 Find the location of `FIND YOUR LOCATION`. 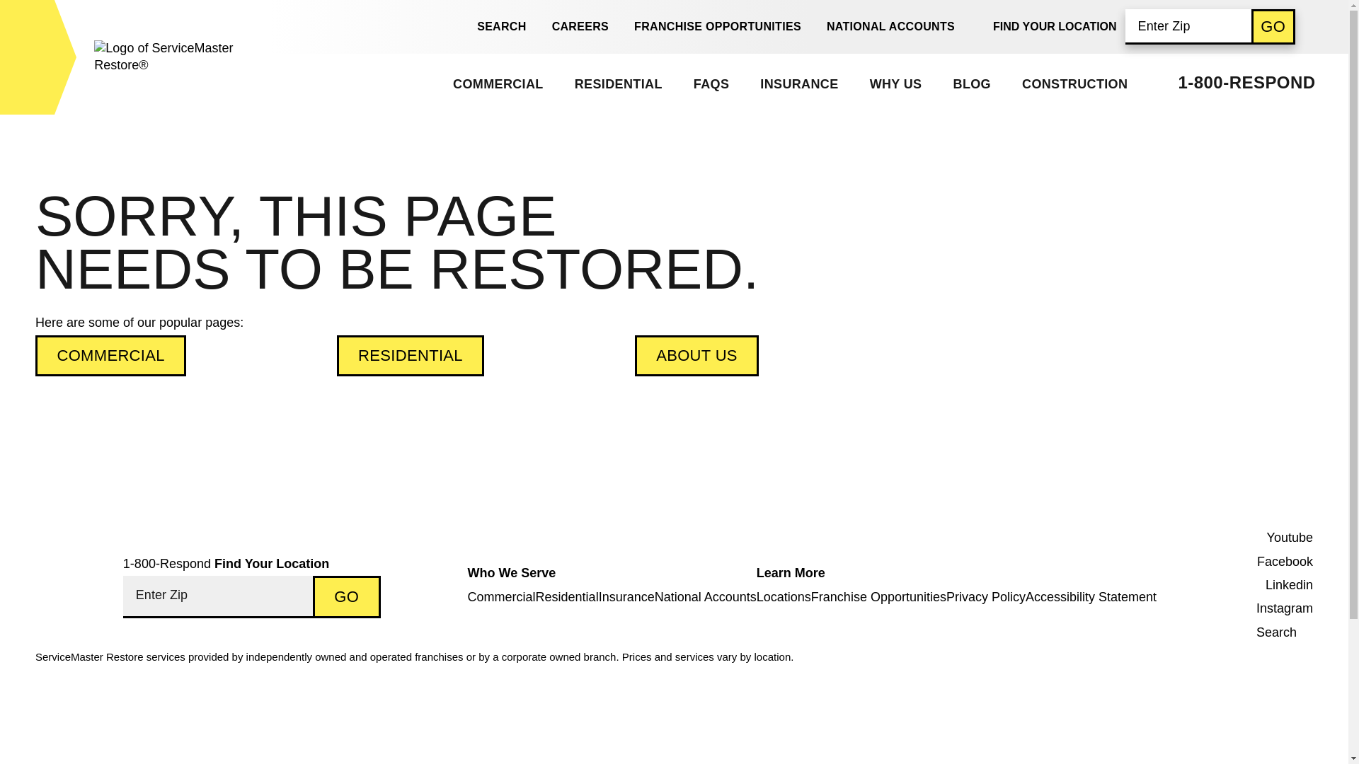

FIND YOUR LOCATION is located at coordinates (1055, 26).